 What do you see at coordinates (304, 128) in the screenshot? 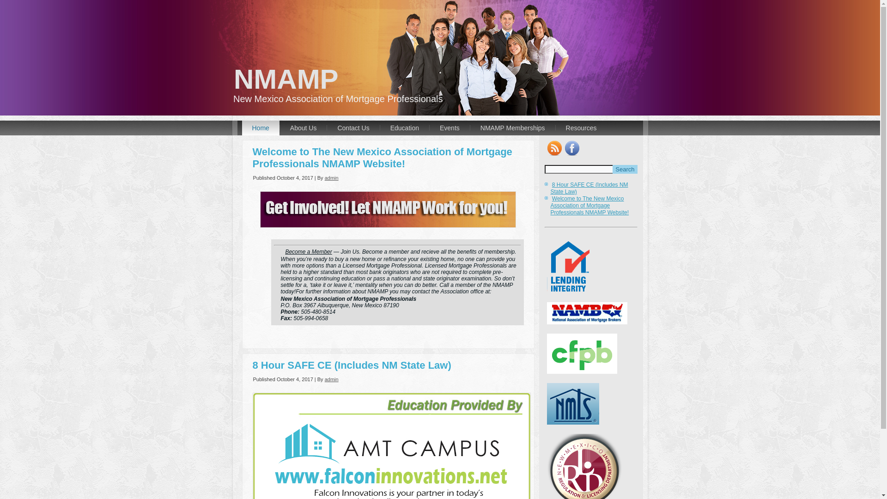
I see `About Us` at bounding box center [304, 128].